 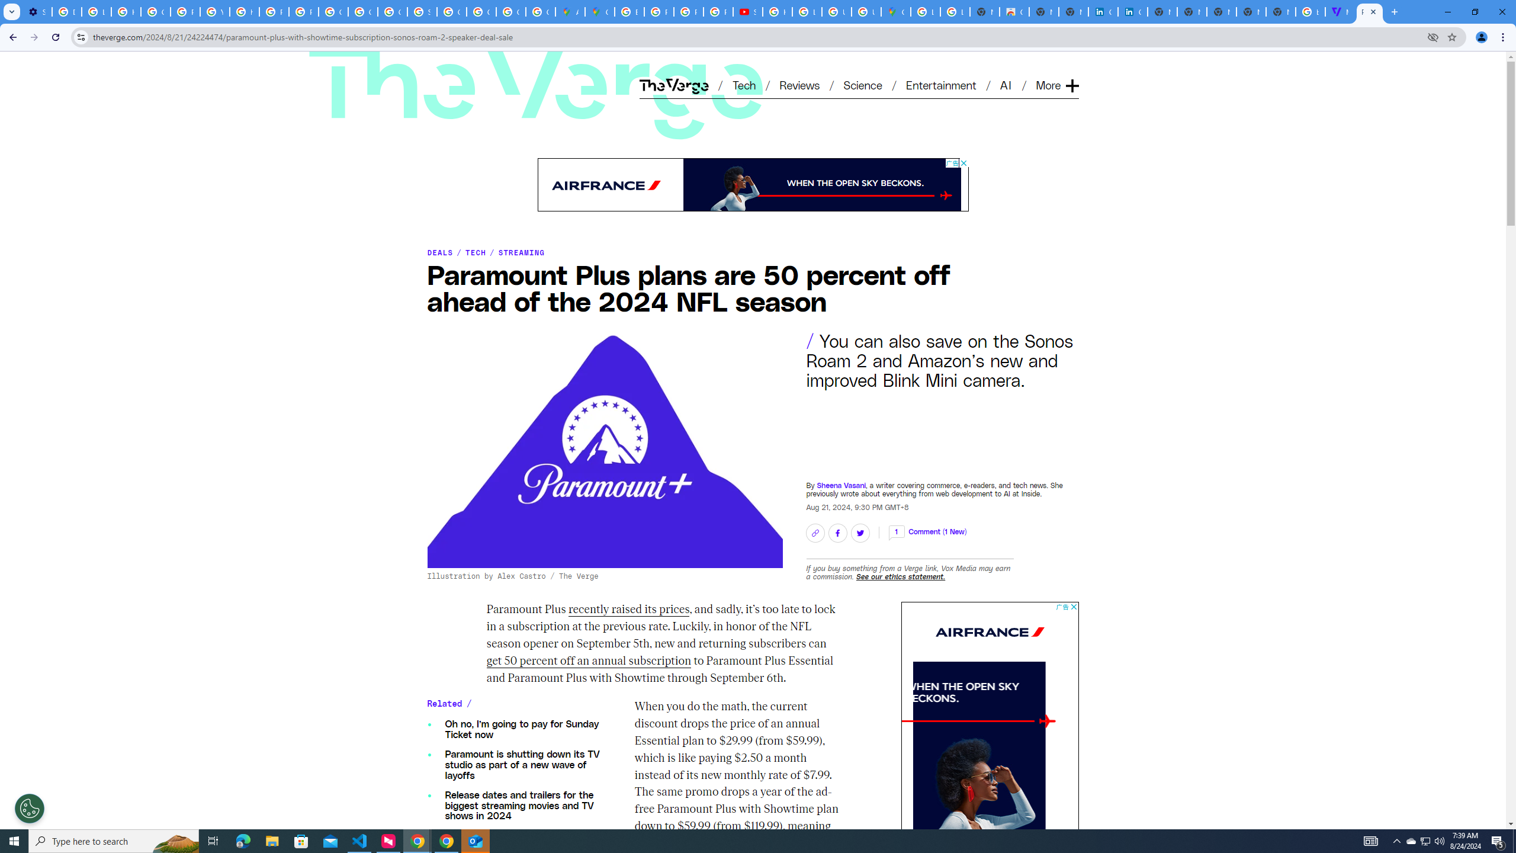 I want to click on Open Preferences, so click(x=30, y=808).